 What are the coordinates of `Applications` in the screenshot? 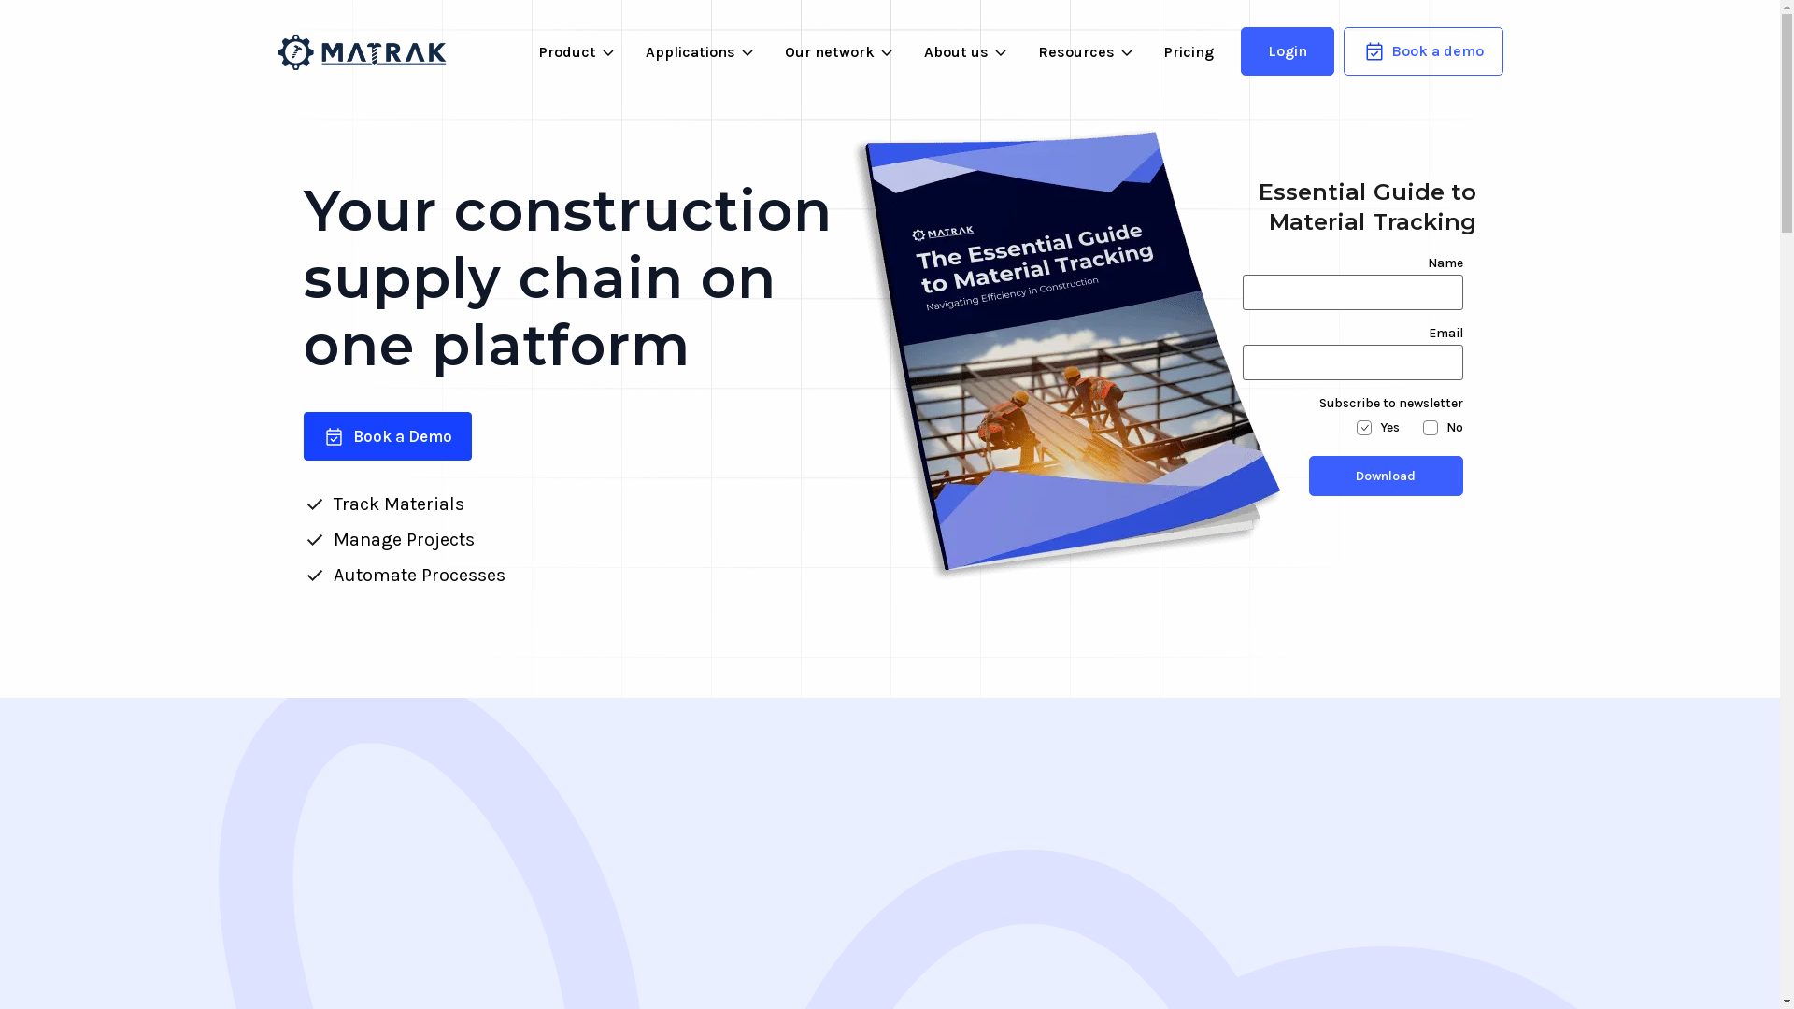 It's located at (699, 51).